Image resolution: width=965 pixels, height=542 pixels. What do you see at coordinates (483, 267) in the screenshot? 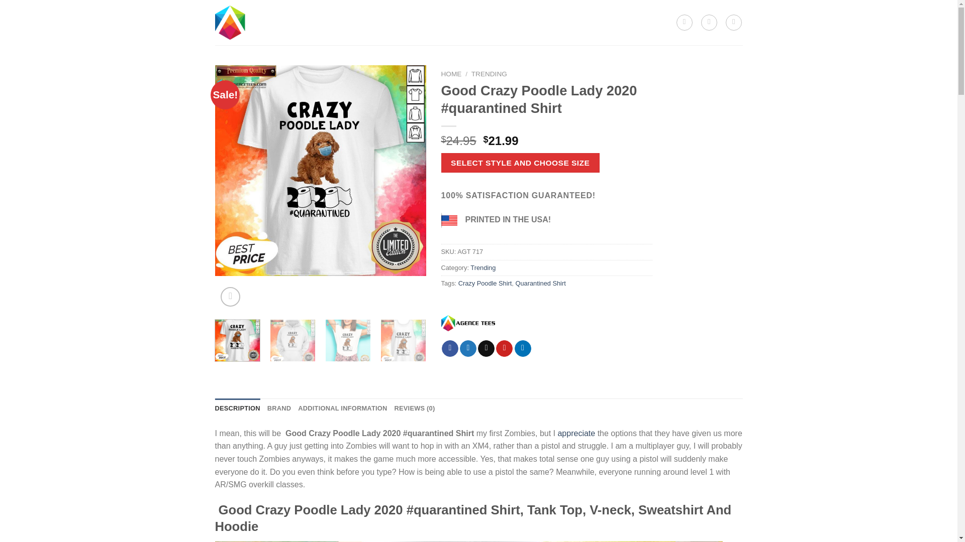
I see `Trending` at bounding box center [483, 267].